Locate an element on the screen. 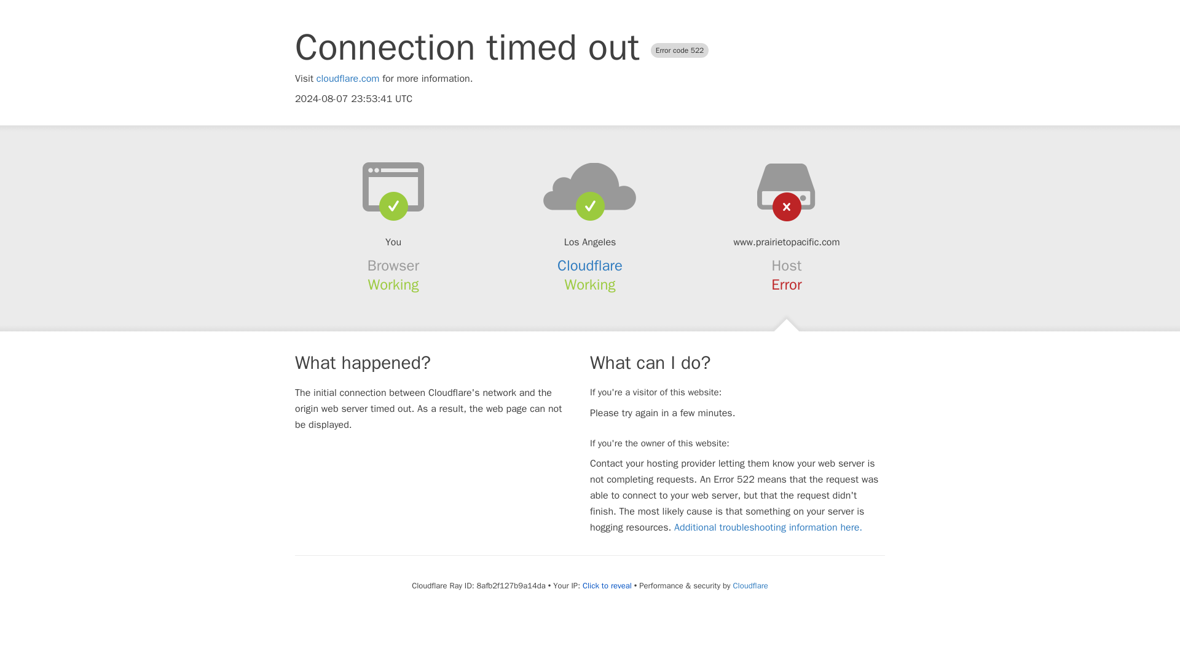 The image size is (1180, 664). Cloudflare is located at coordinates (750, 585).